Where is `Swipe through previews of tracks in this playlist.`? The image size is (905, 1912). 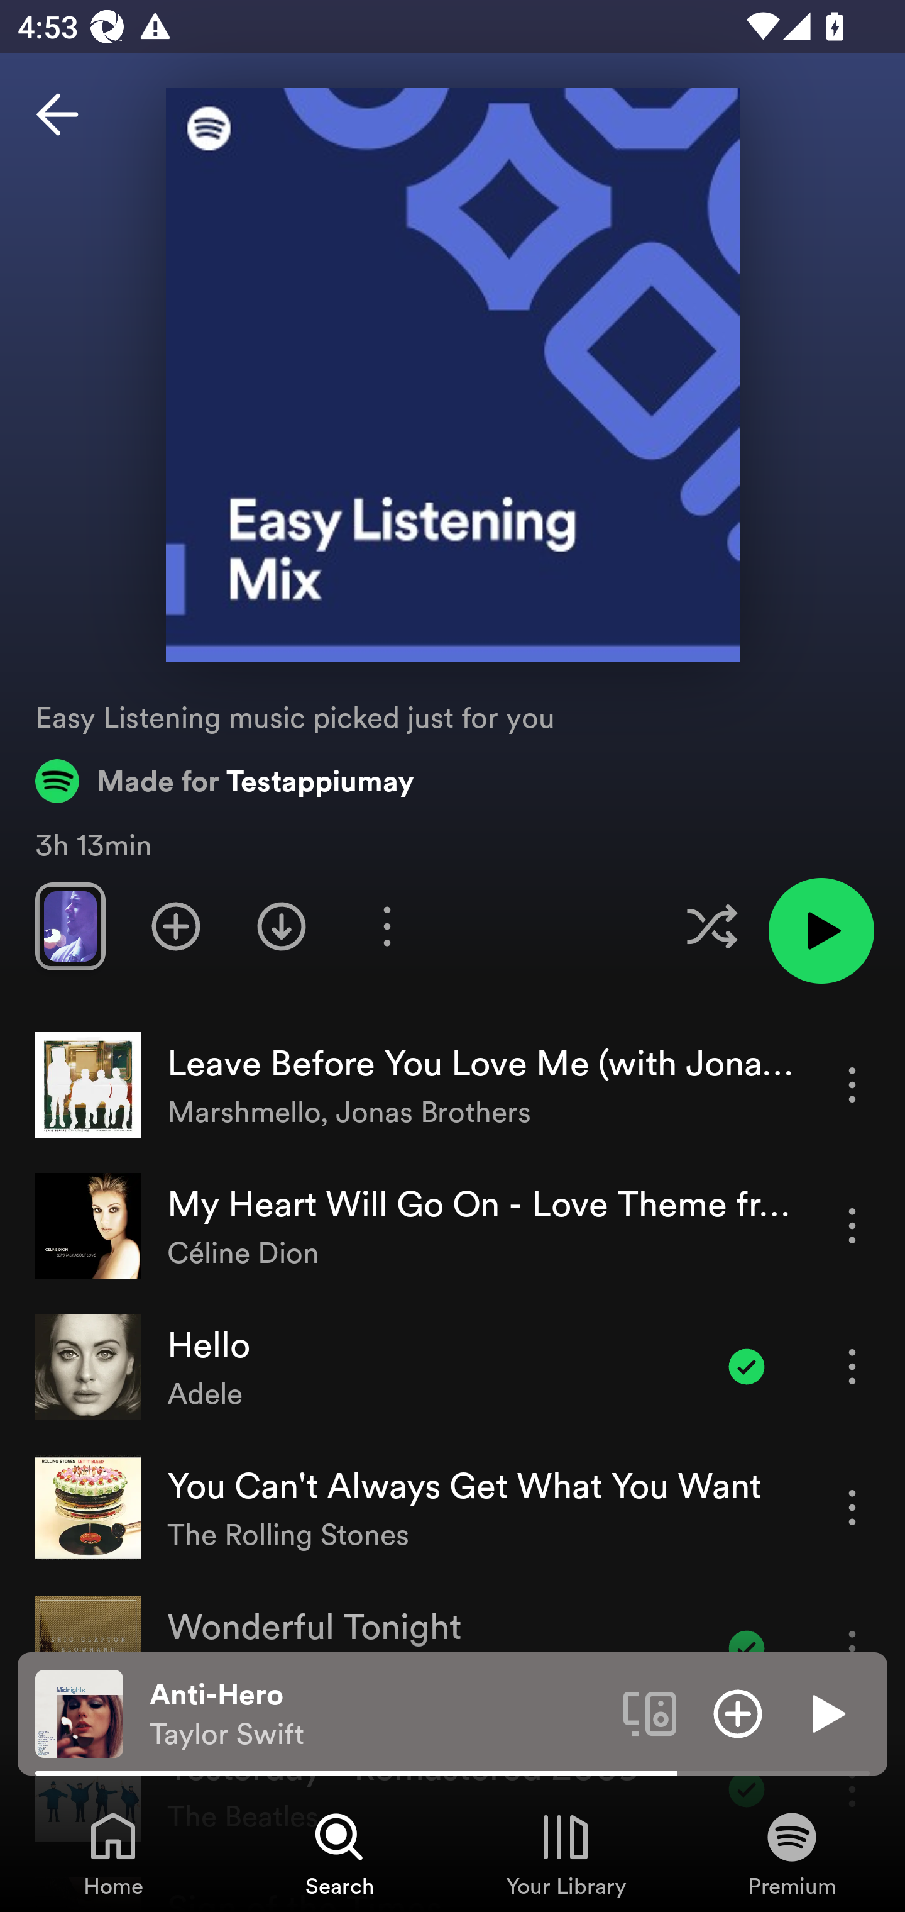
Swipe through previews of tracks in this playlist. is located at coordinates (70, 926).